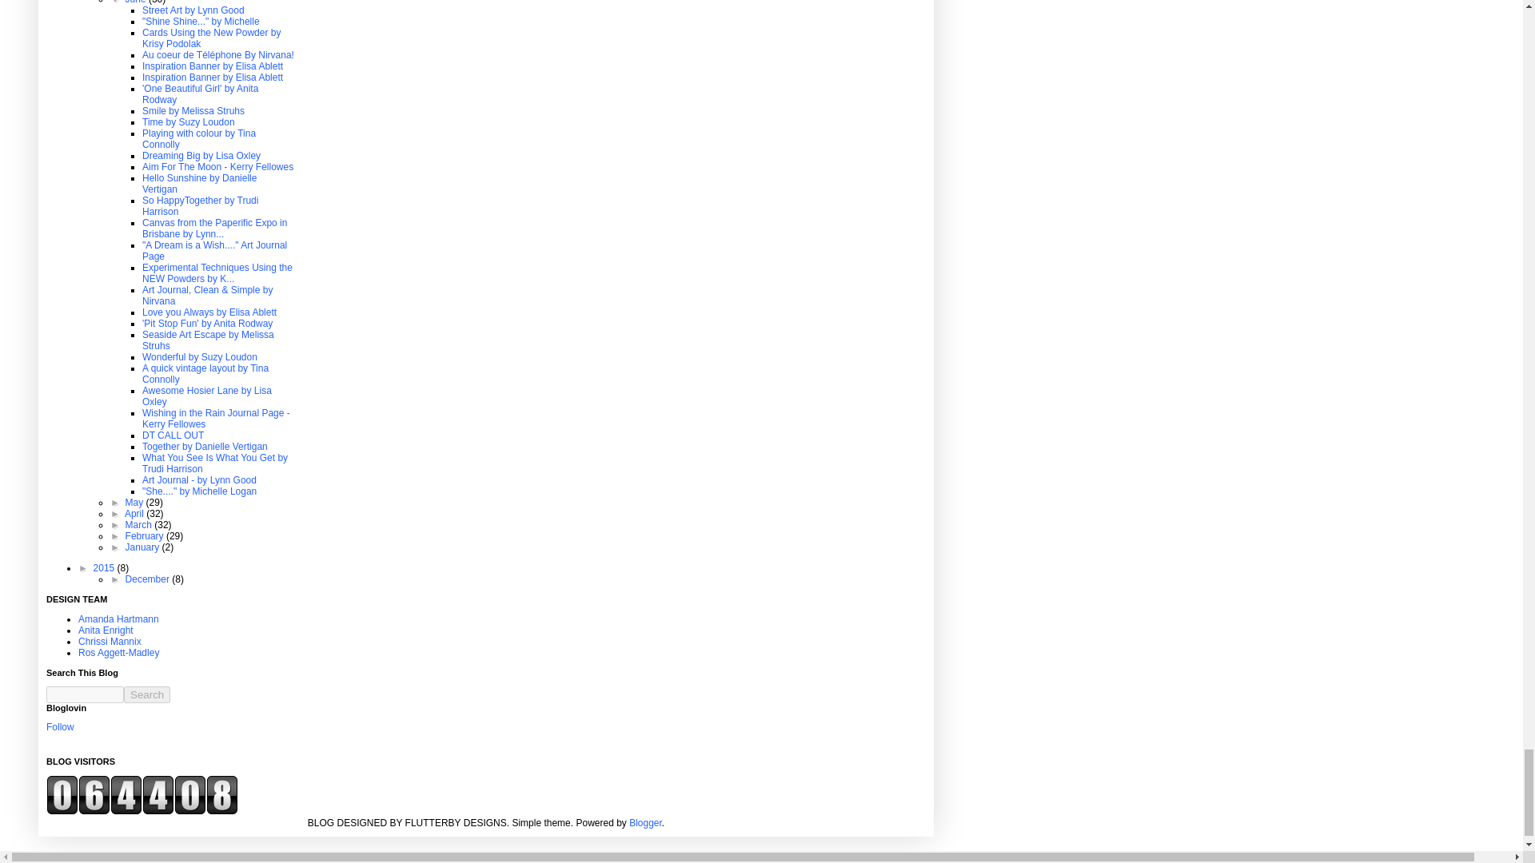  I want to click on search, so click(85, 694).